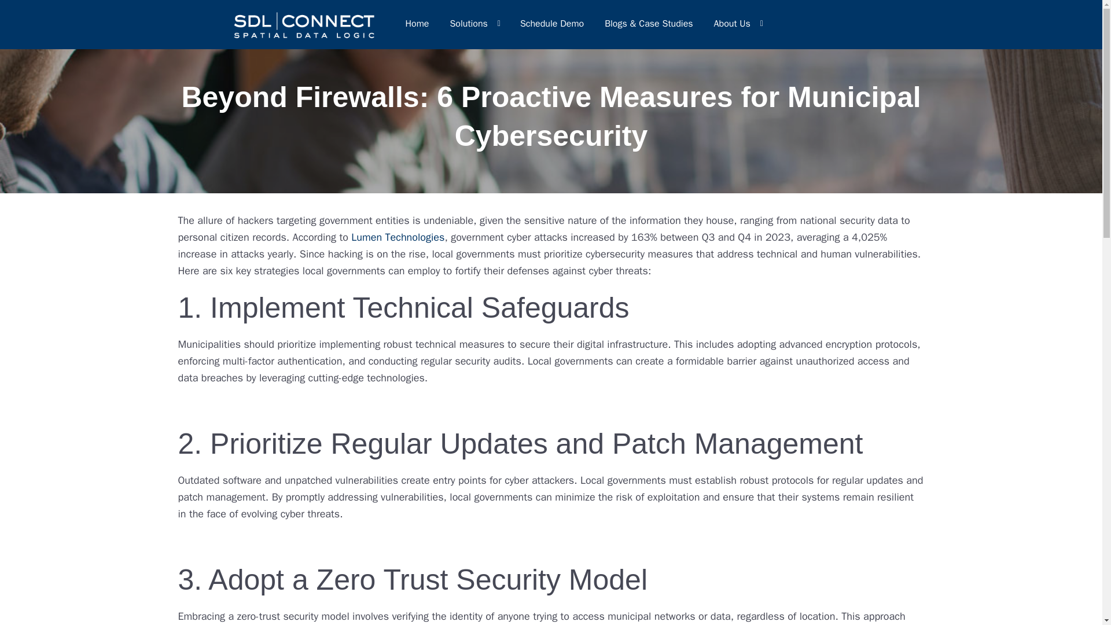  What do you see at coordinates (737, 23) in the screenshot?
I see `About Us` at bounding box center [737, 23].